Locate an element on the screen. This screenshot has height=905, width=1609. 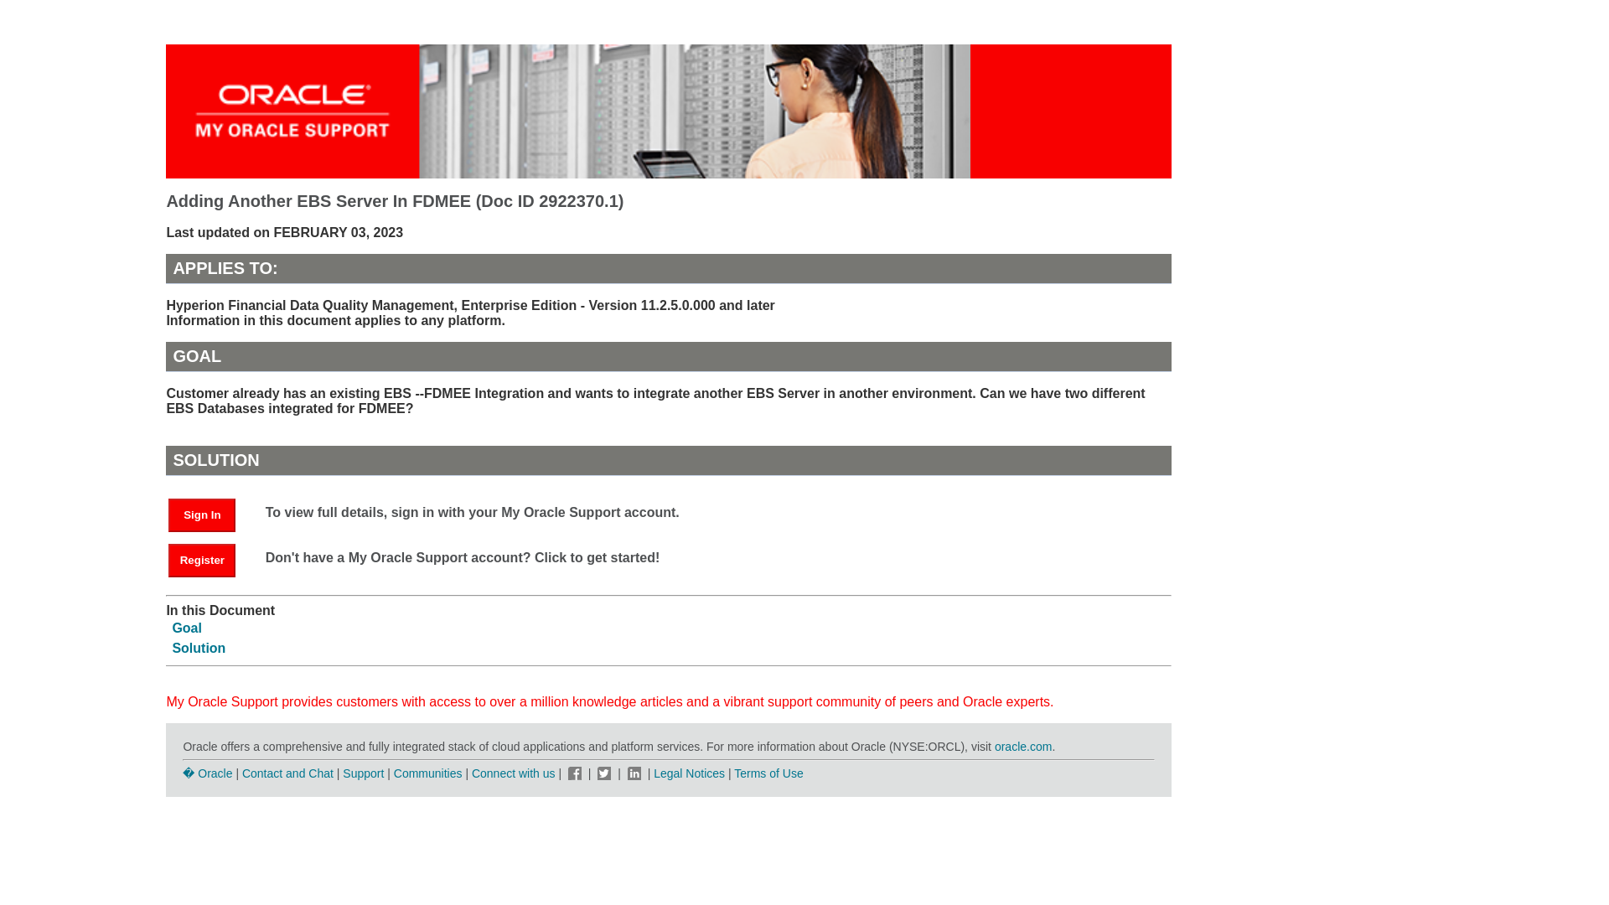
Sign In is located at coordinates (210, 514).